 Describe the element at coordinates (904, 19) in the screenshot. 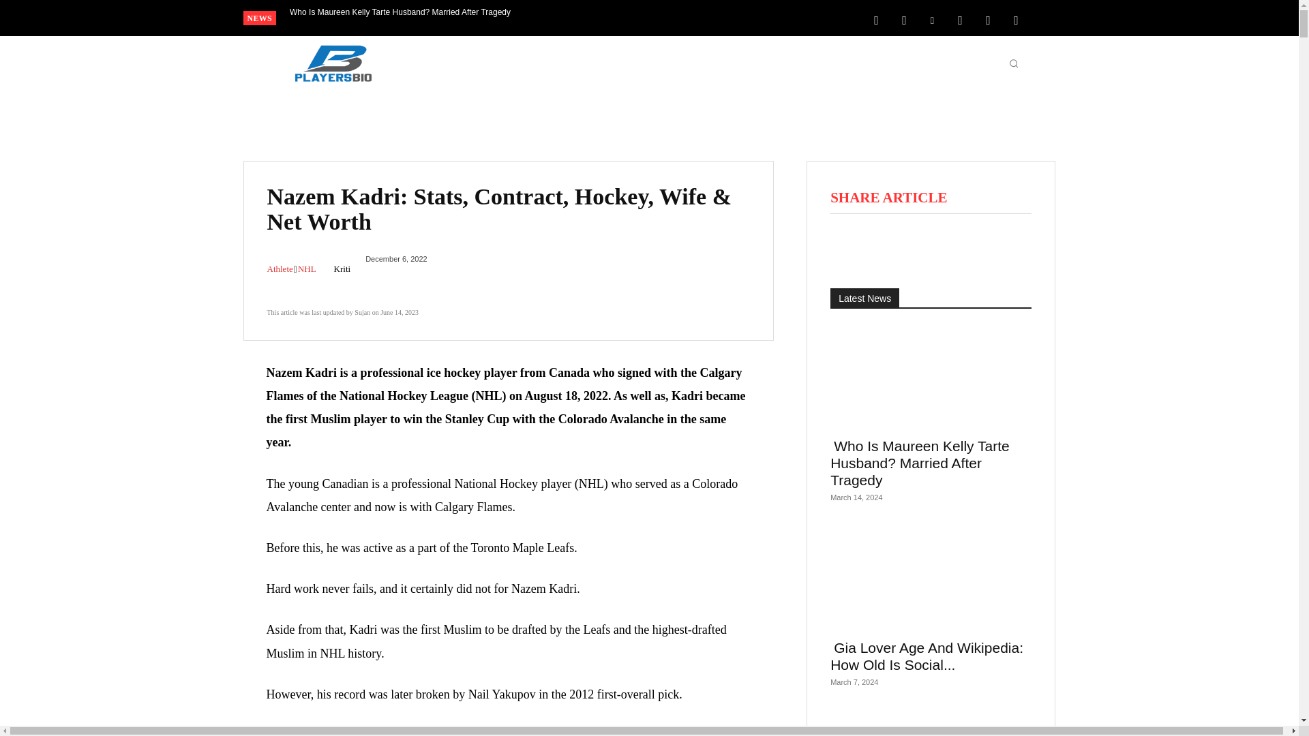

I see `Instagram` at that location.